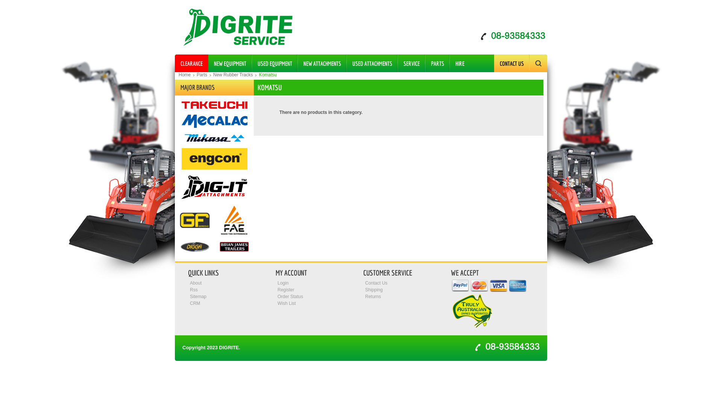 This screenshot has width=722, height=406. I want to click on CRM, so click(195, 303).